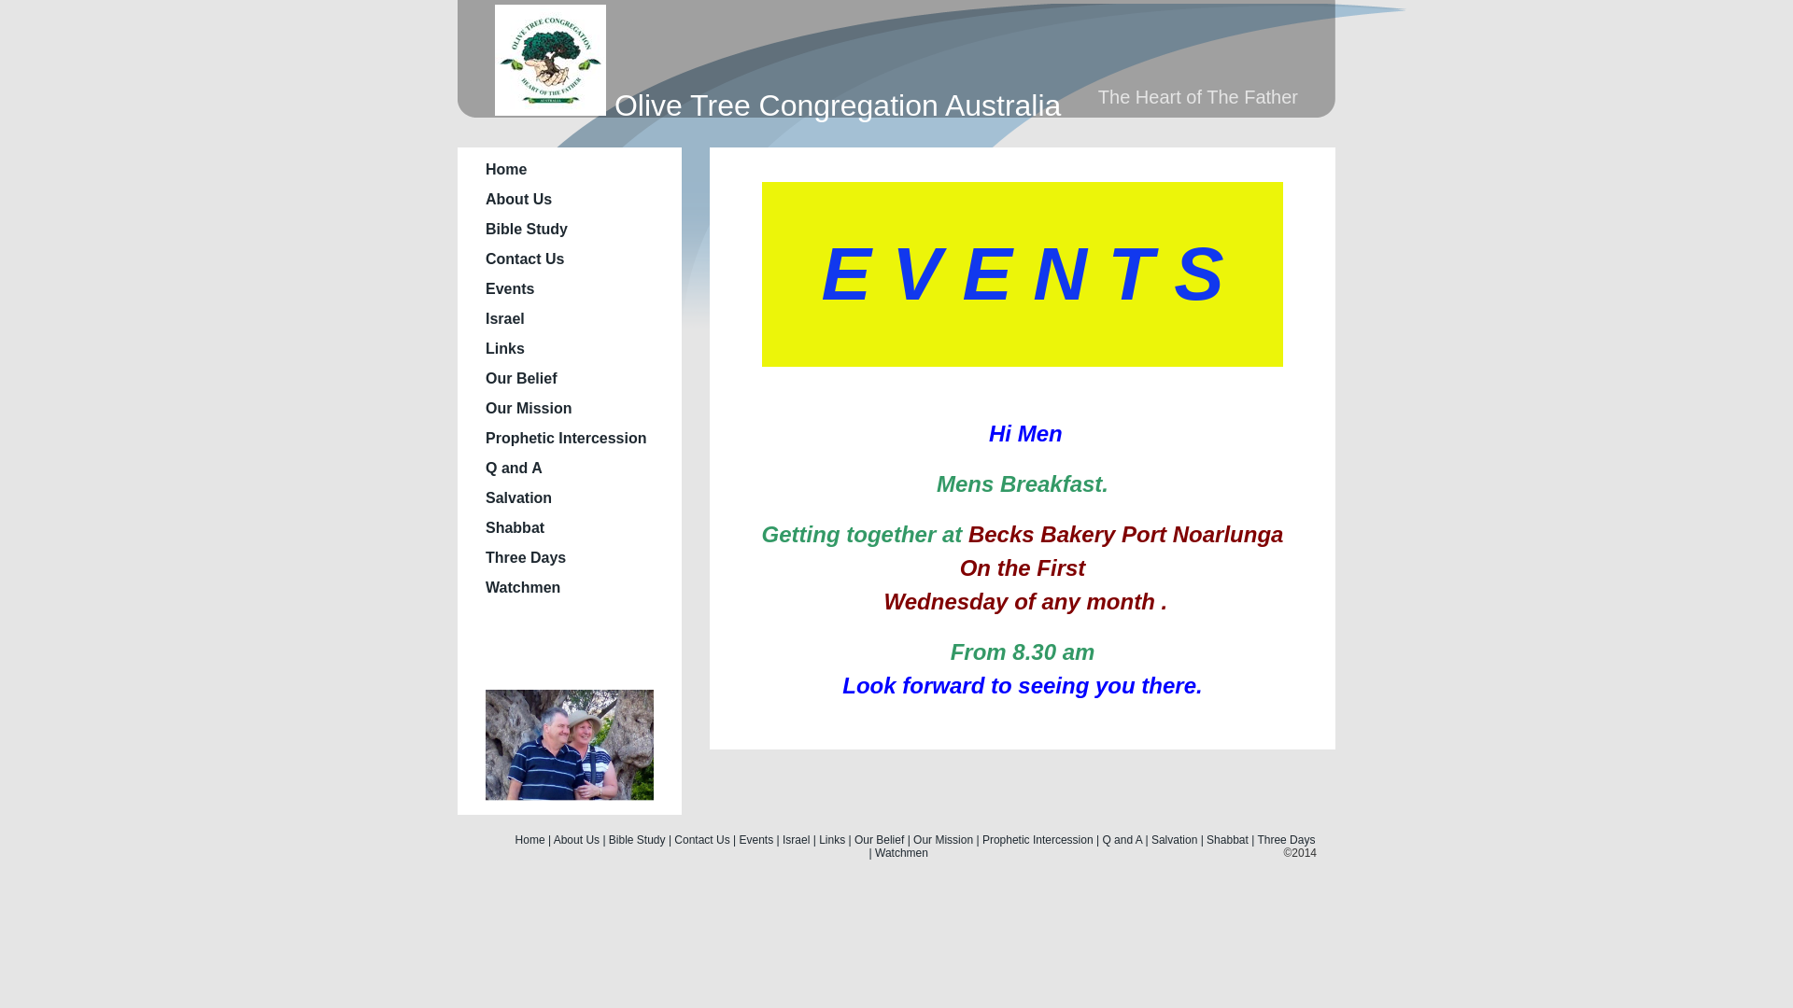  Describe the element at coordinates (519, 200) in the screenshot. I see `About Us` at that location.